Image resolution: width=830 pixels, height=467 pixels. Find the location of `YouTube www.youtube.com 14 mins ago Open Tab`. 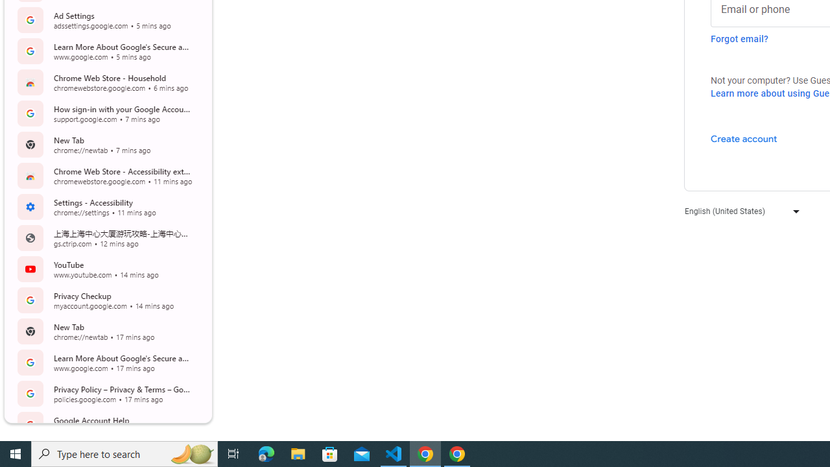

YouTube www.youtube.com 14 mins ago Open Tab is located at coordinates (106, 269).